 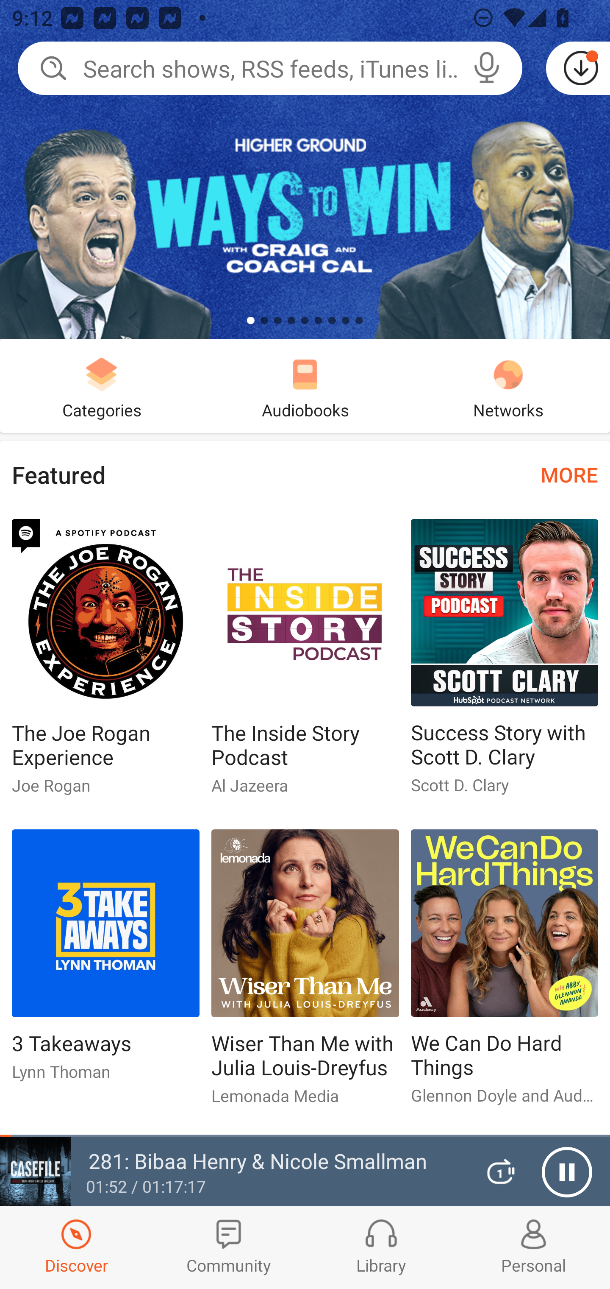 I want to click on Networks, so click(x=508, y=386).